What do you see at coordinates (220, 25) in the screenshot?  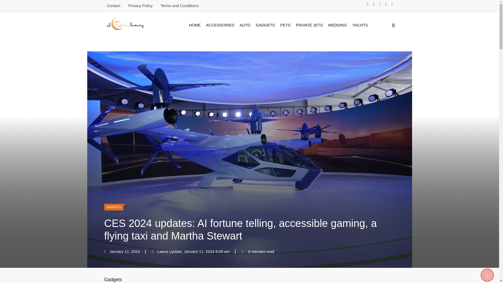 I see `ACCESSORIES` at bounding box center [220, 25].